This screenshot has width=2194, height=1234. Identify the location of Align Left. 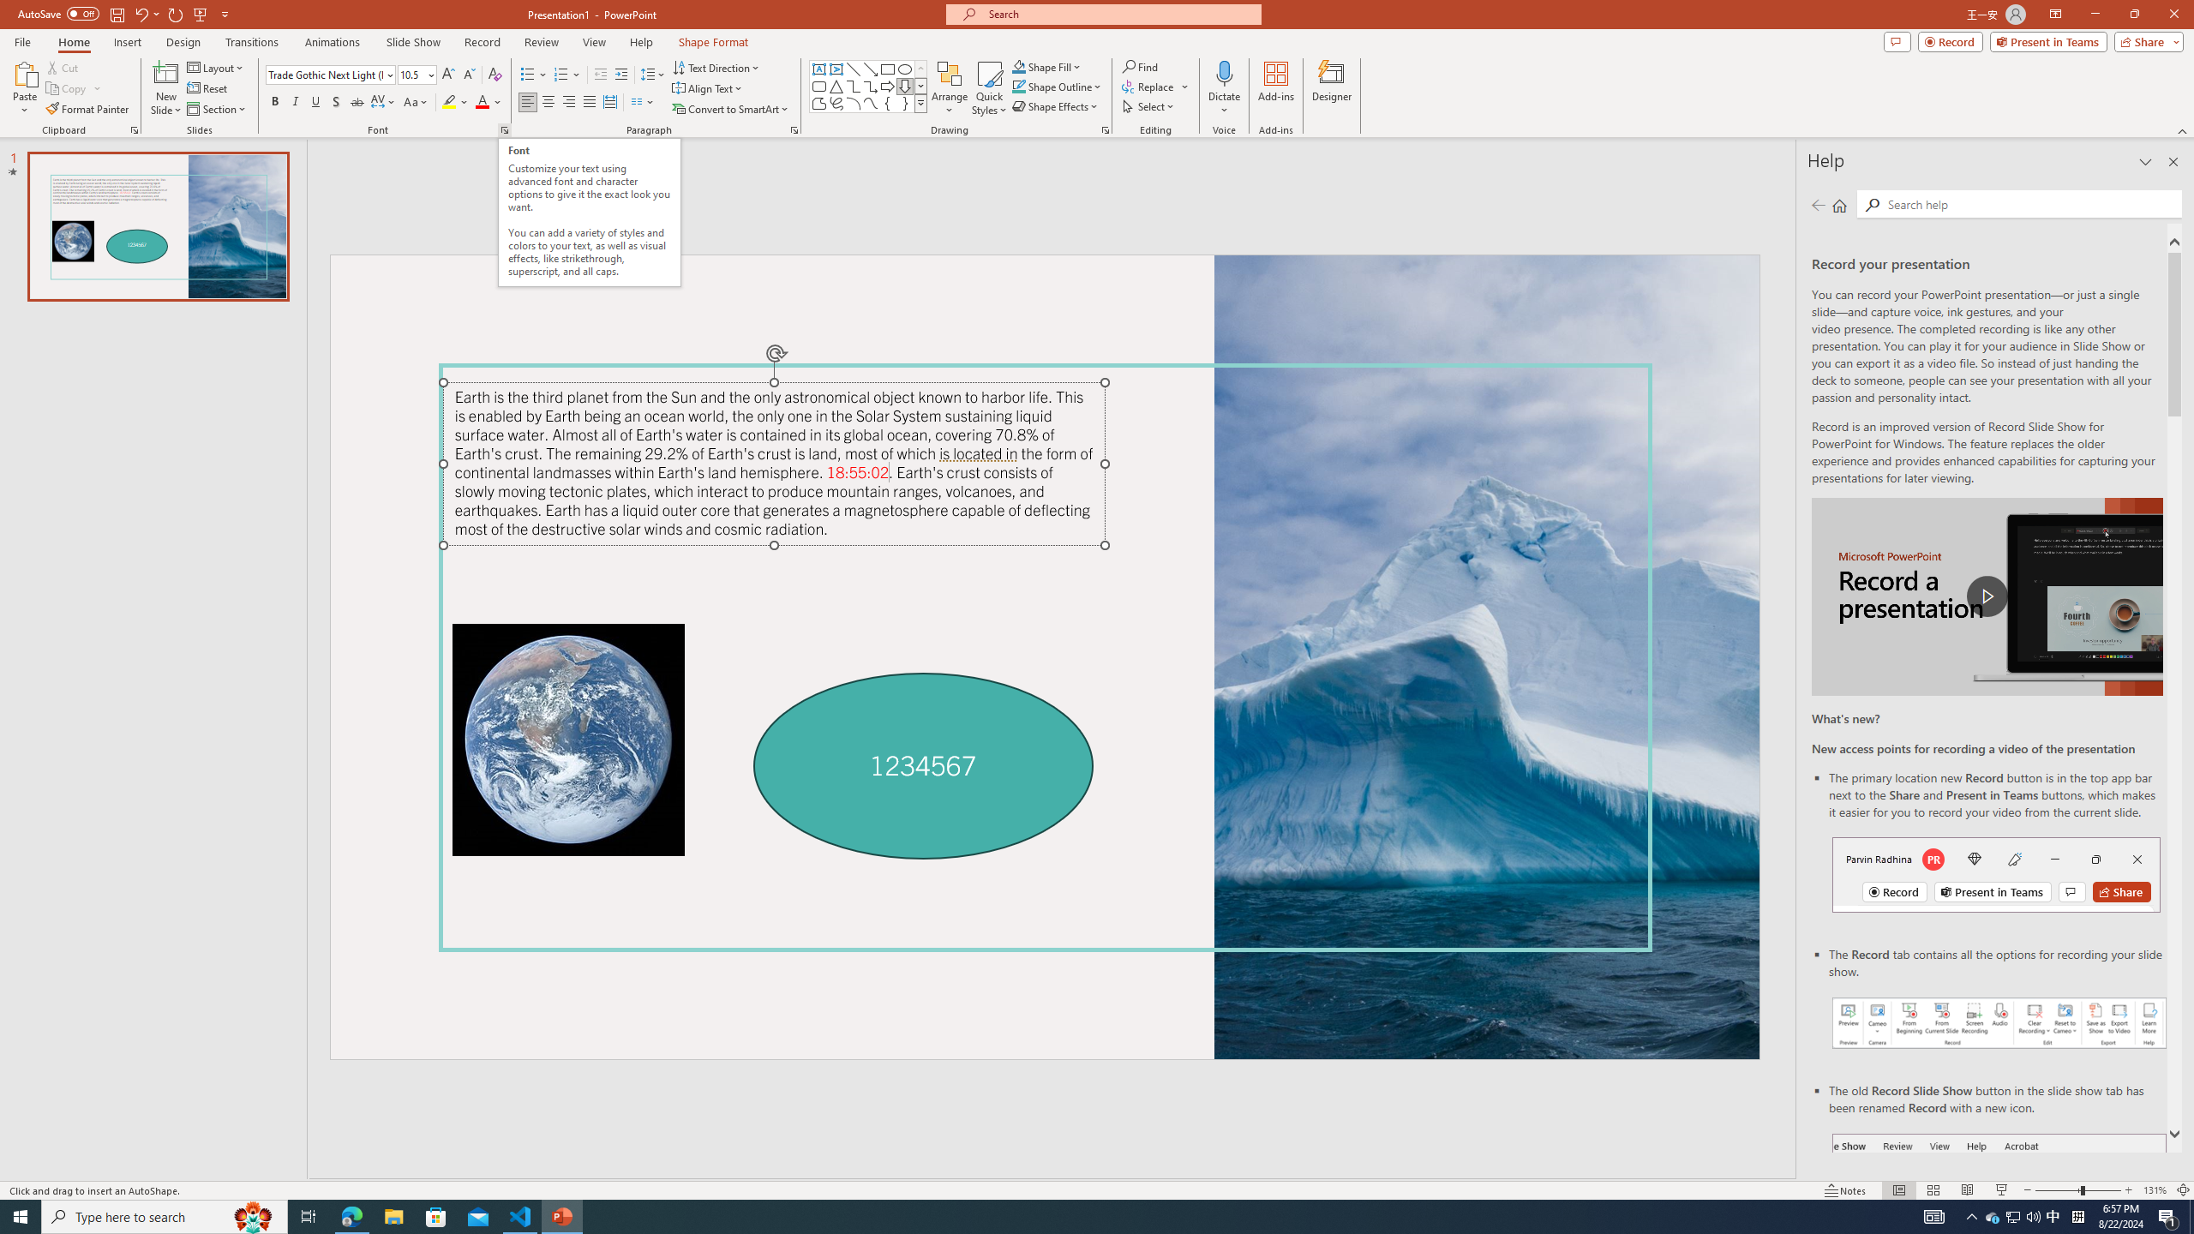
(528, 103).